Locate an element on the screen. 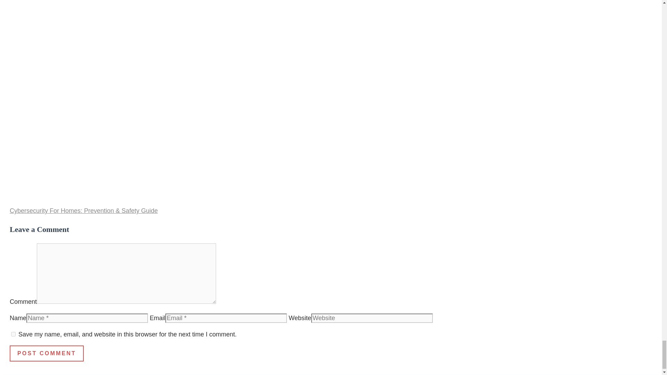  yes is located at coordinates (13, 334).